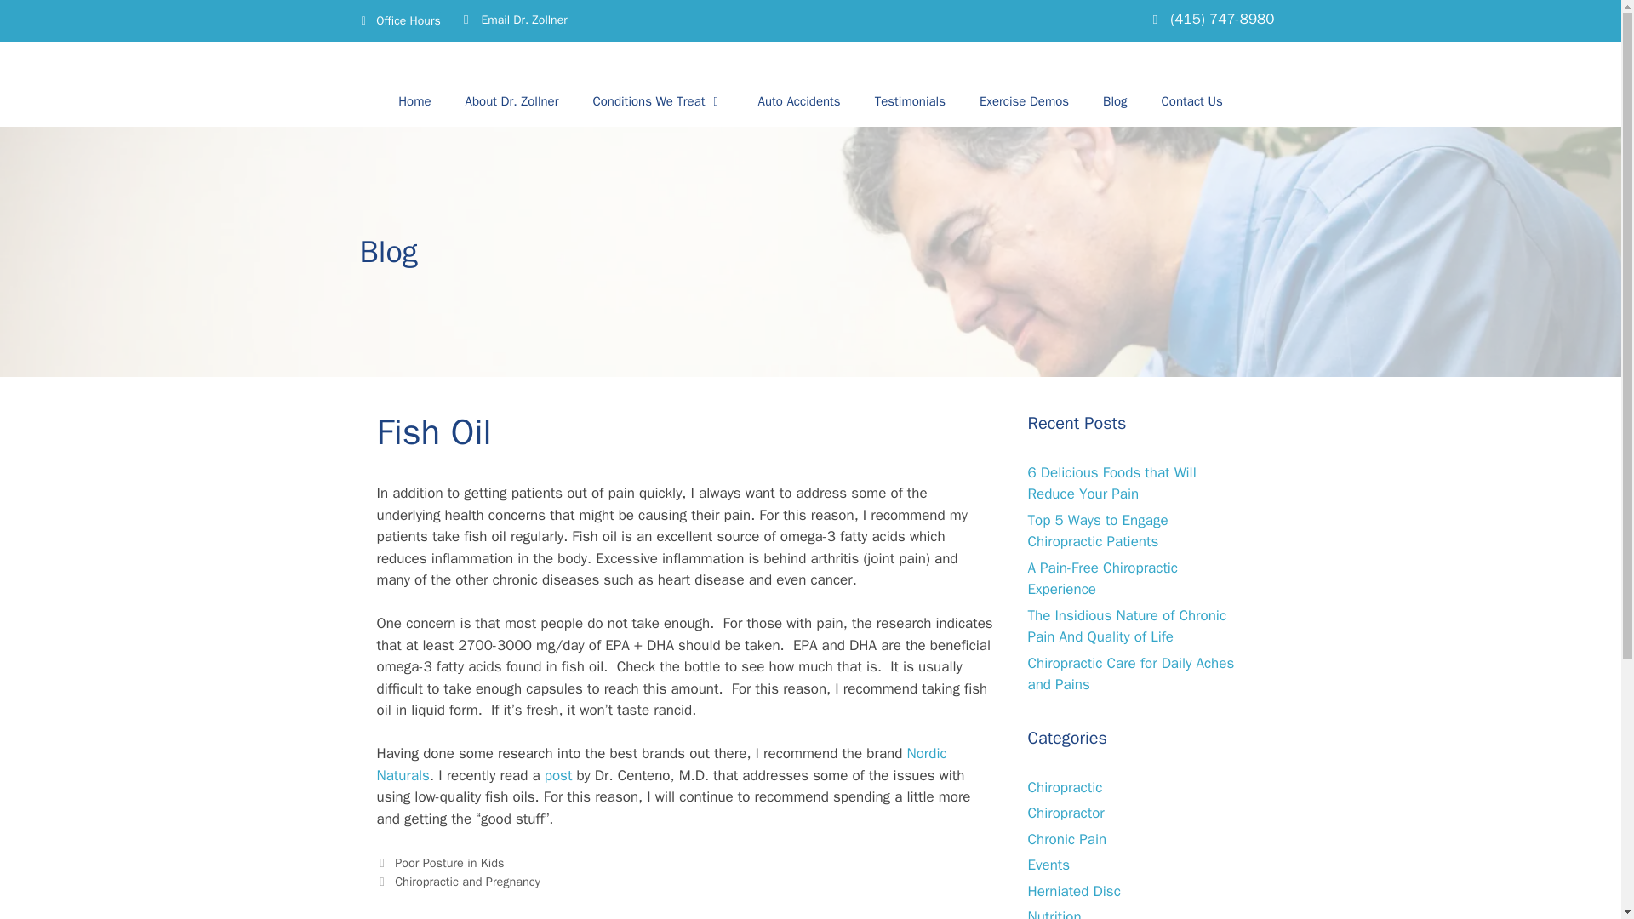 The width and height of the screenshot is (1634, 919). What do you see at coordinates (414, 100) in the screenshot?
I see `Home` at bounding box center [414, 100].